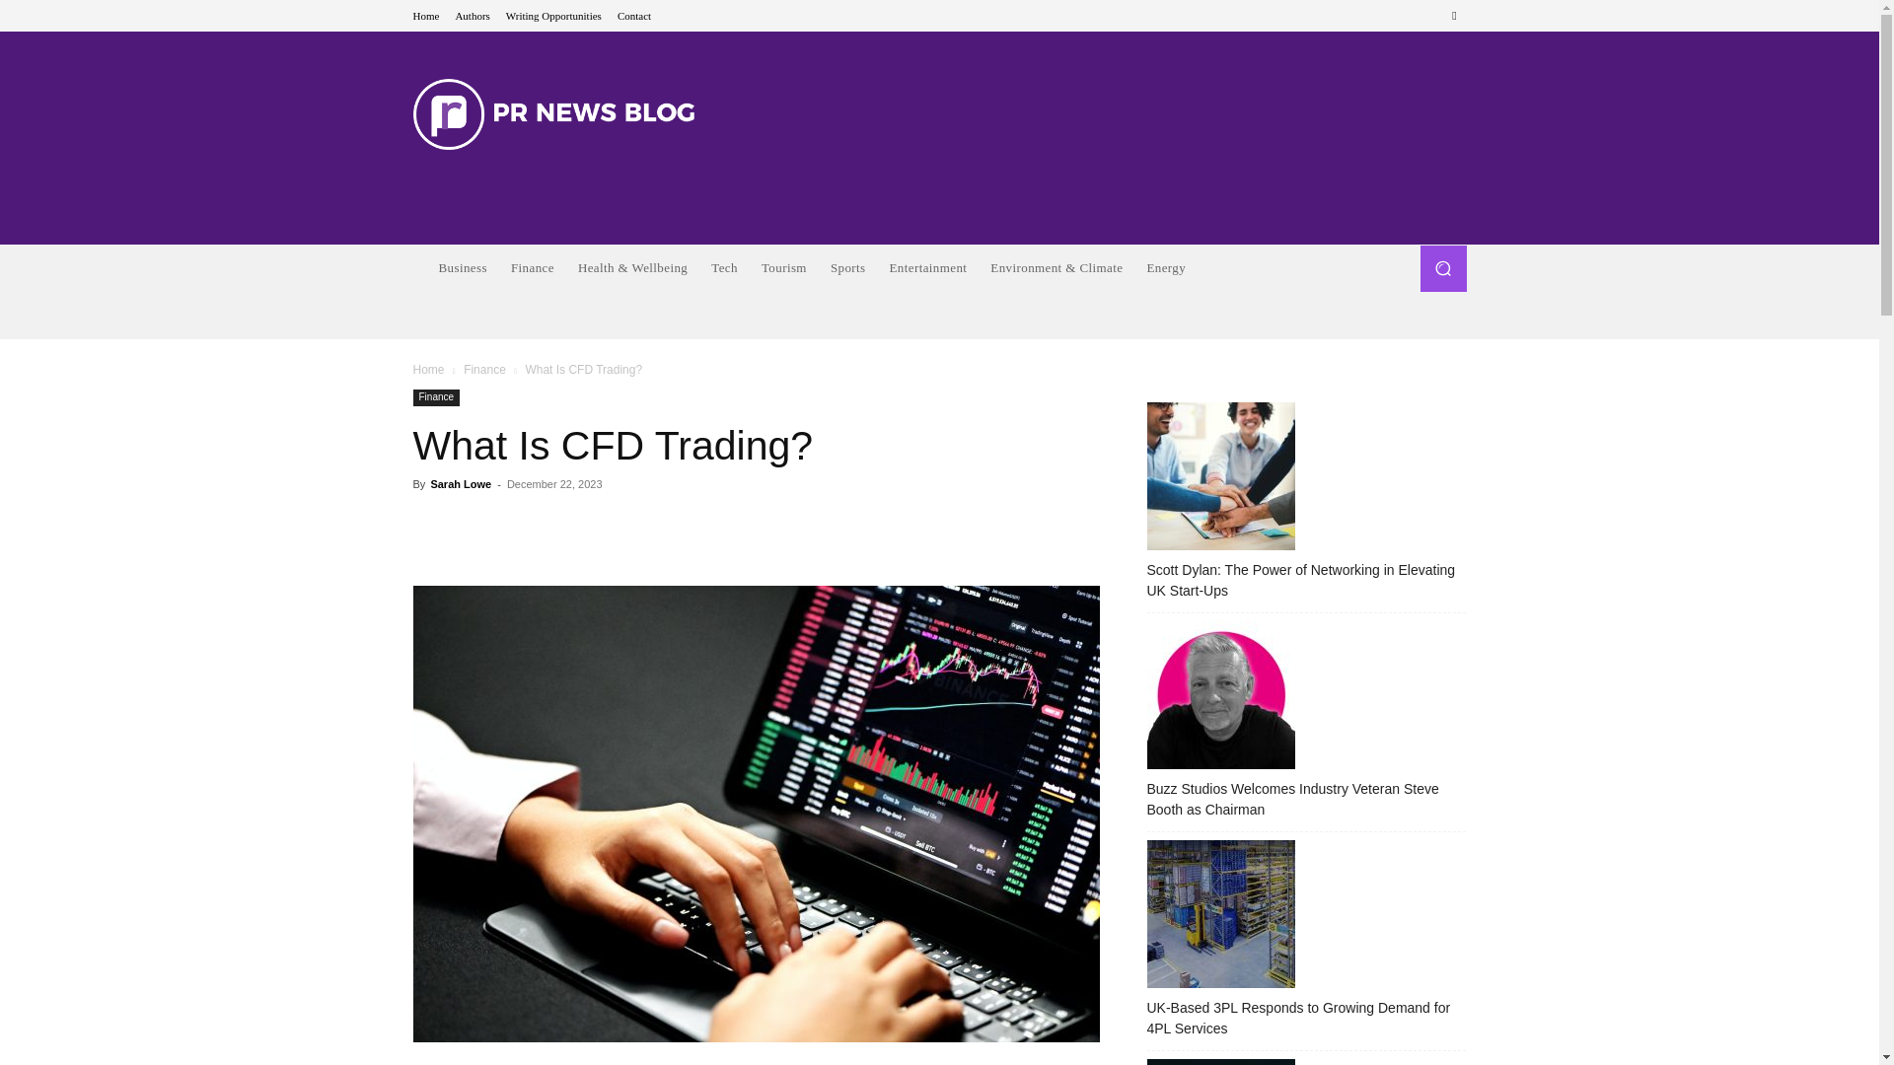 This screenshot has width=1894, height=1065. I want to click on Contact, so click(633, 14).